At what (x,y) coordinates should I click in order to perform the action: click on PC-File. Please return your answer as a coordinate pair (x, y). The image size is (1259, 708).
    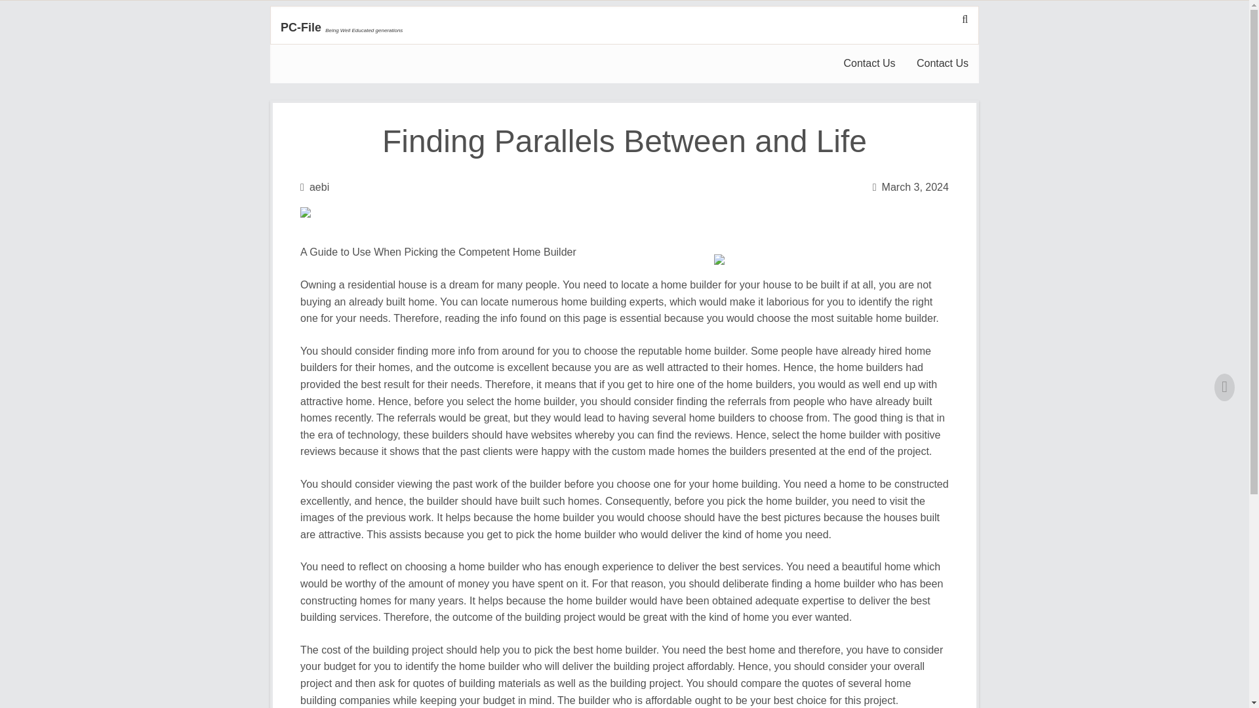
    Looking at the image, I should click on (300, 28).